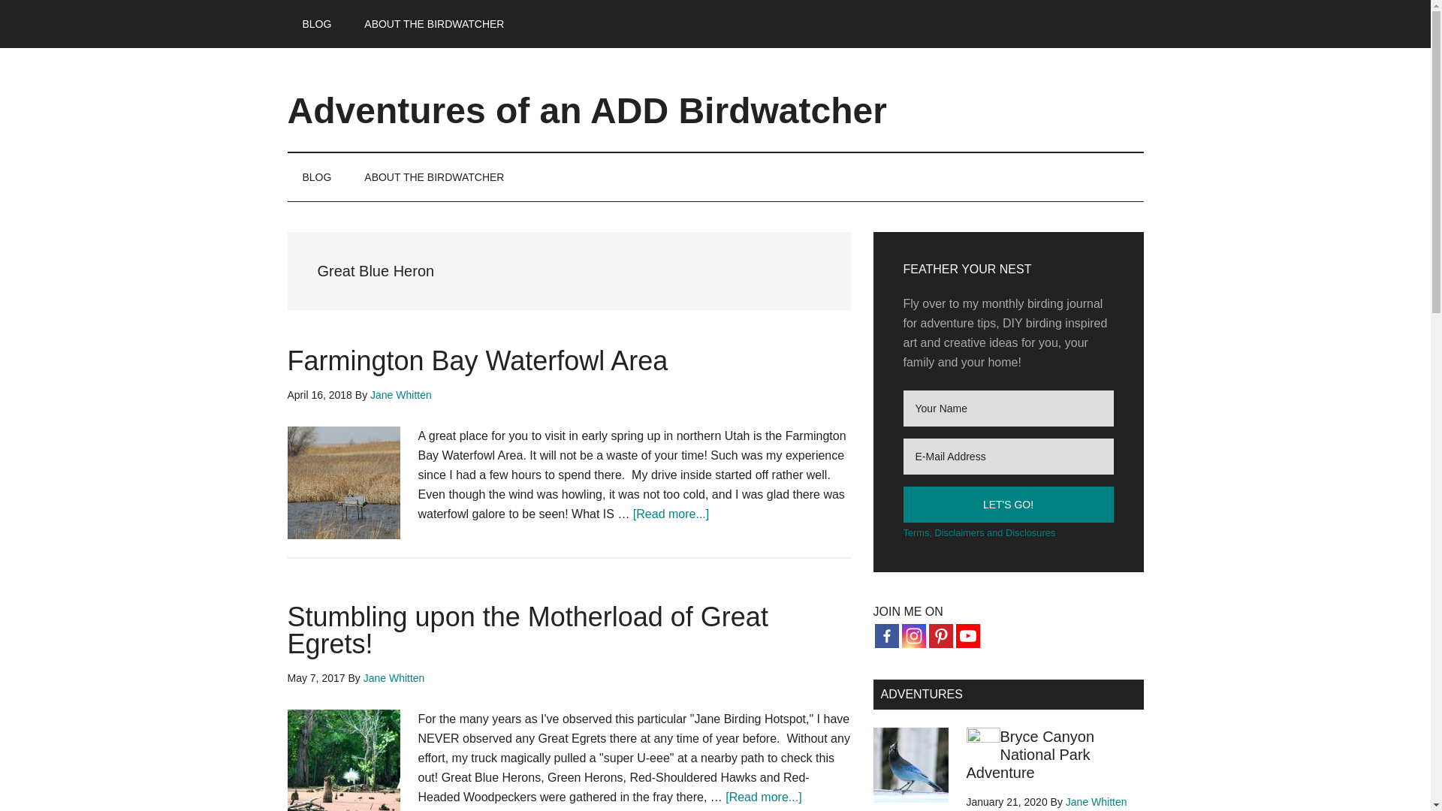 The image size is (1442, 811). Describe the element at coordinates (913, 635) in the screenshot. I see `Instagram` at that location.